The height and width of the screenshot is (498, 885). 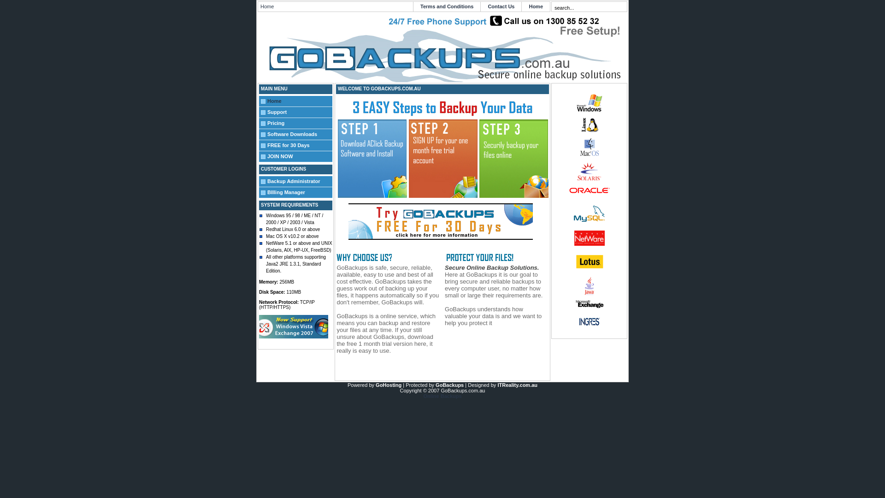 What do you see at coordinates (589, 238) in the screenshot?
I see `Netware` at bounding box center [589, 238].